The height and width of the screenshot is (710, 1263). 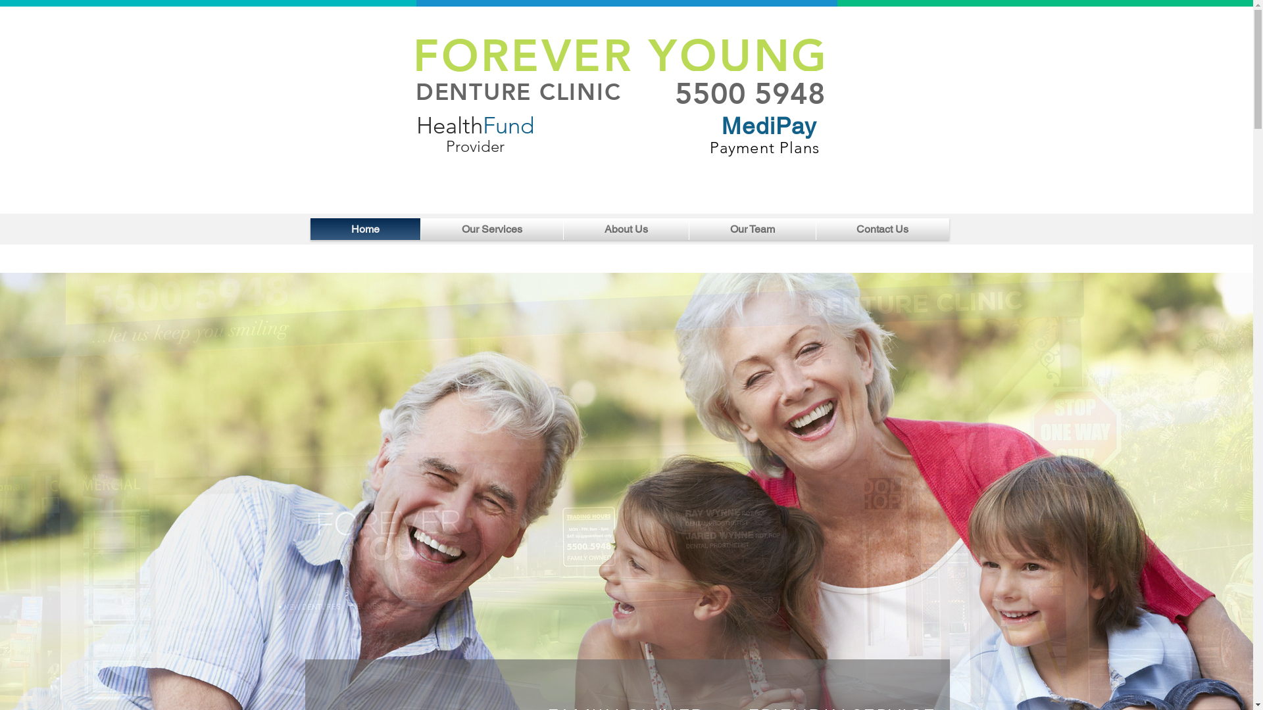 I want to click on DENTURE CLINIC, so click(x=518, y=92).